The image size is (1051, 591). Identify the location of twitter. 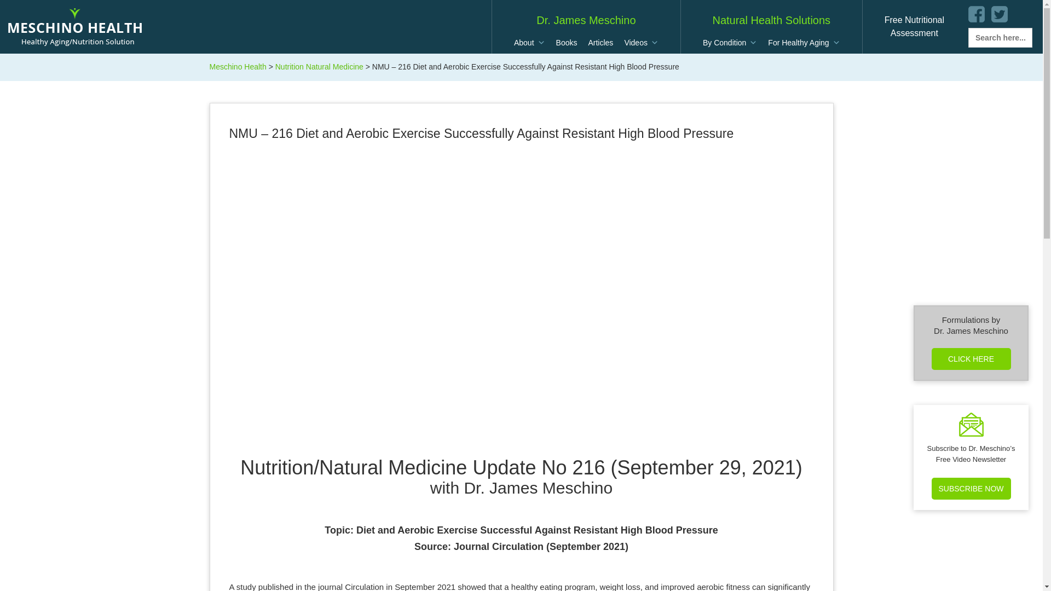
(1000, 14).